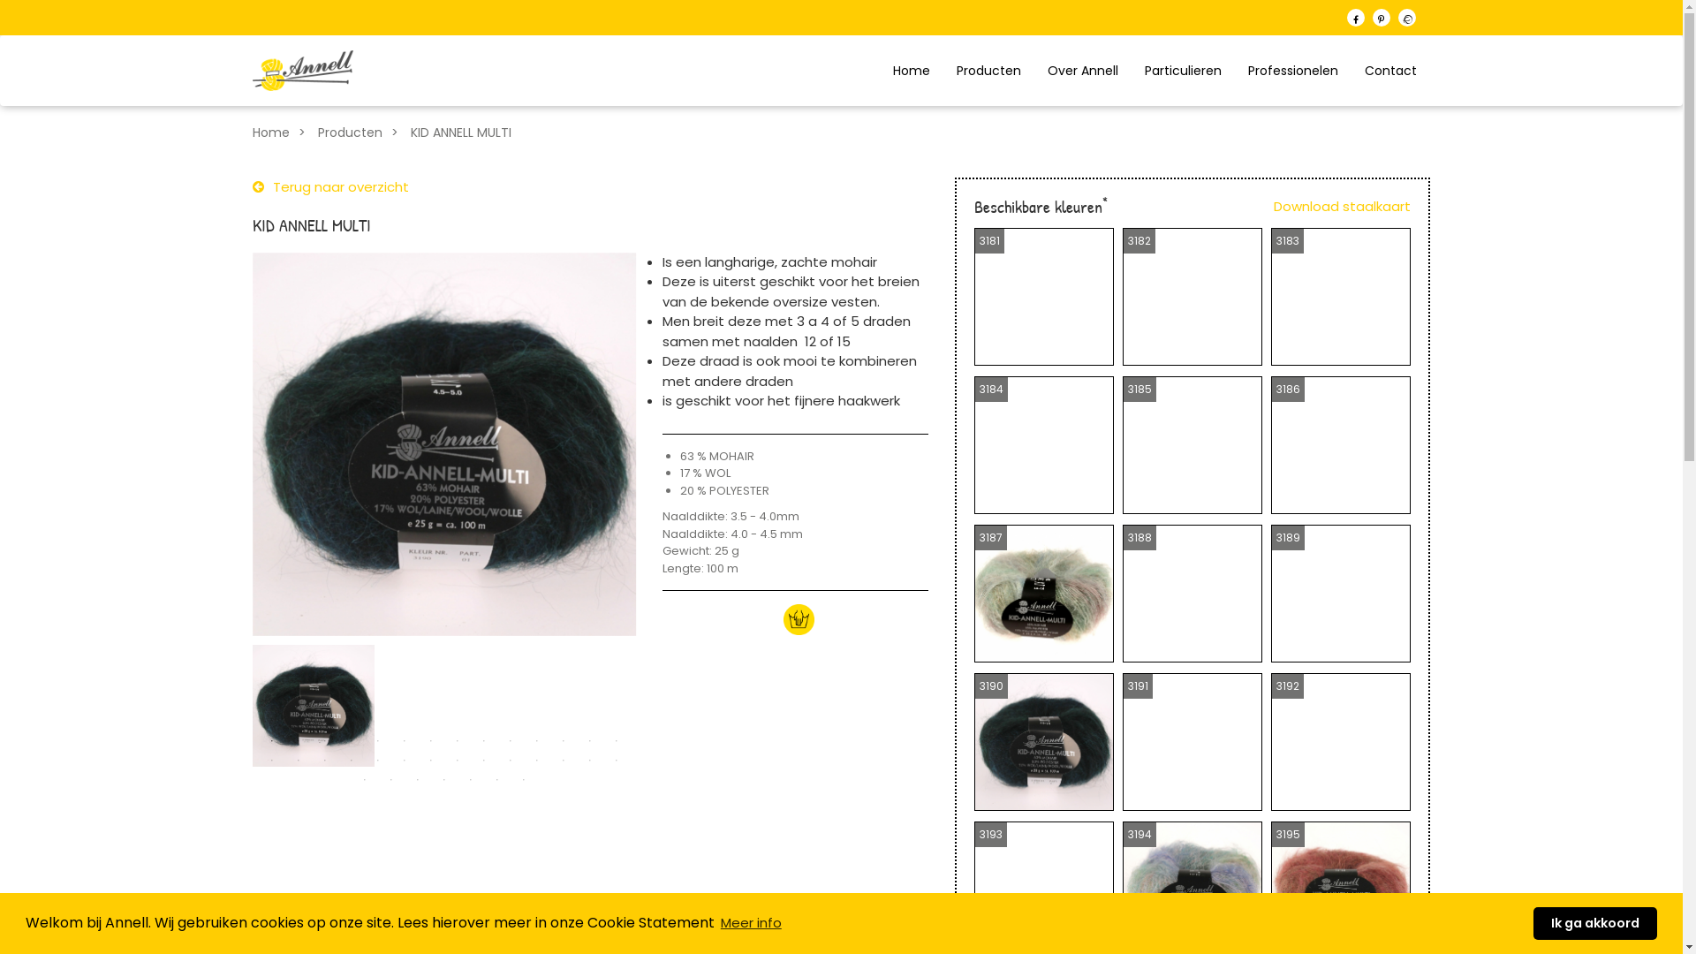  Describe the element at coordinates (405, 760) in the screenshot. I see `20` at that location.